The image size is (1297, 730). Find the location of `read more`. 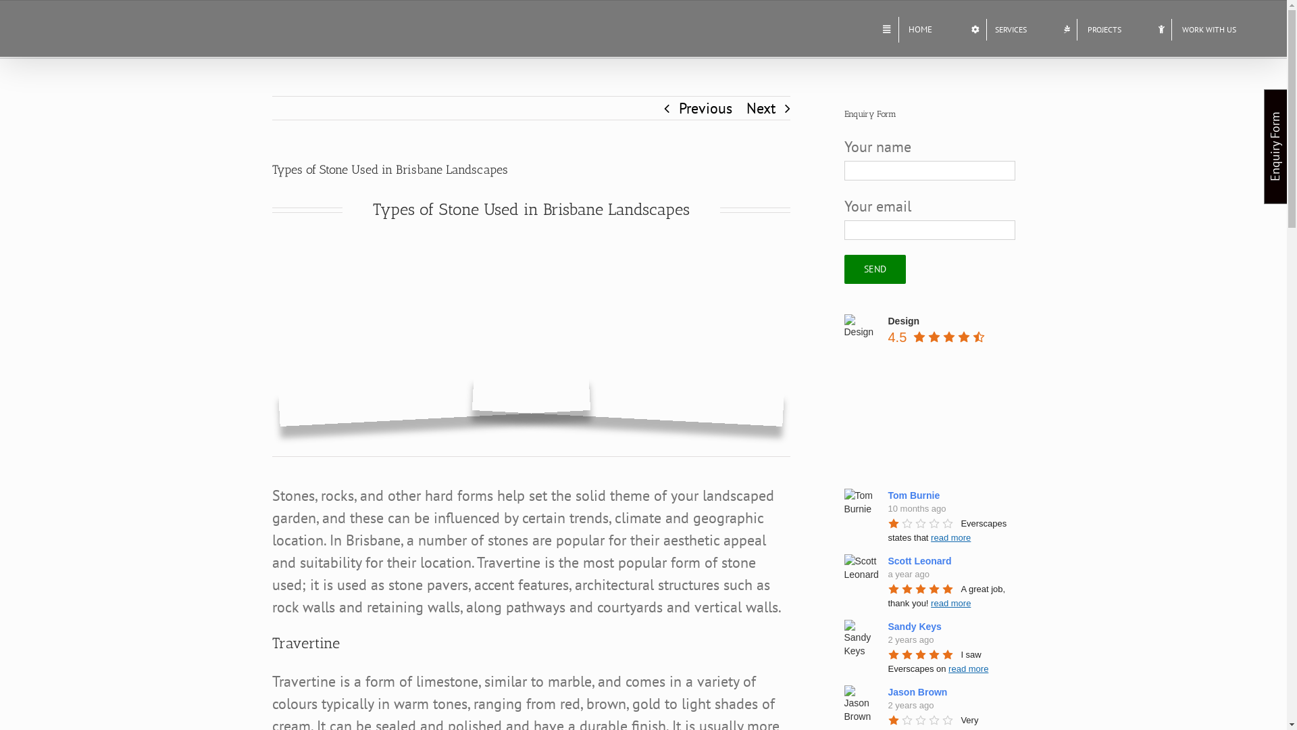

read more is located at coordinates (951, 538).